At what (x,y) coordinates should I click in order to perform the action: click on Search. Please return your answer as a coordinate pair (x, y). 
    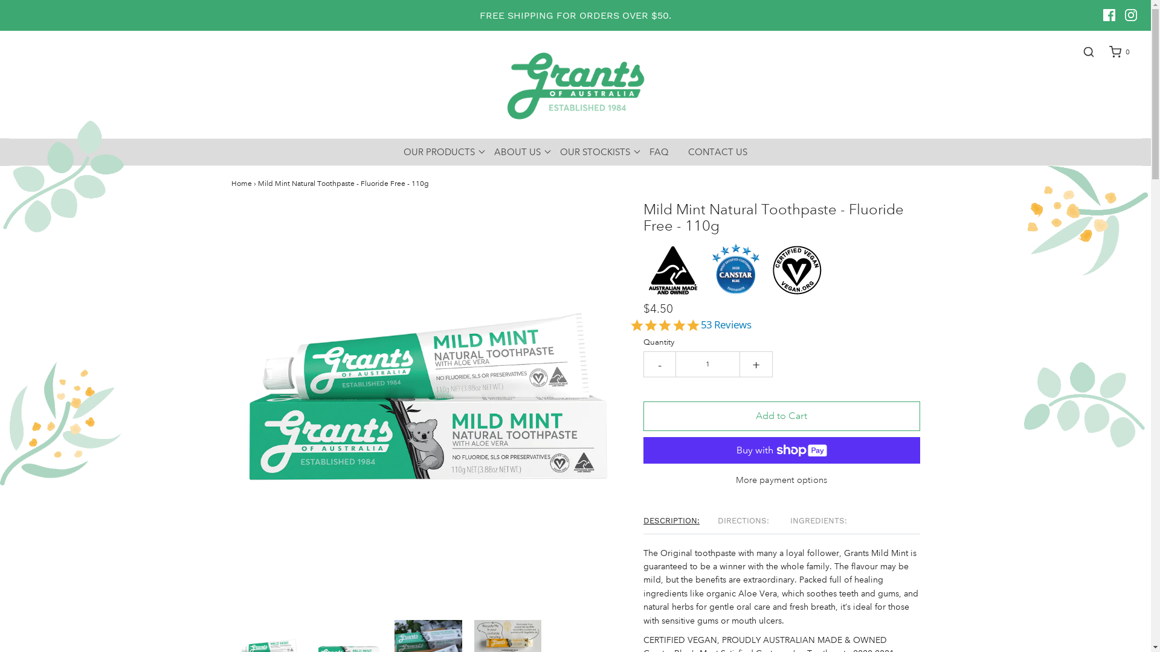
    Looking at the image, I should click on (1137, 12).